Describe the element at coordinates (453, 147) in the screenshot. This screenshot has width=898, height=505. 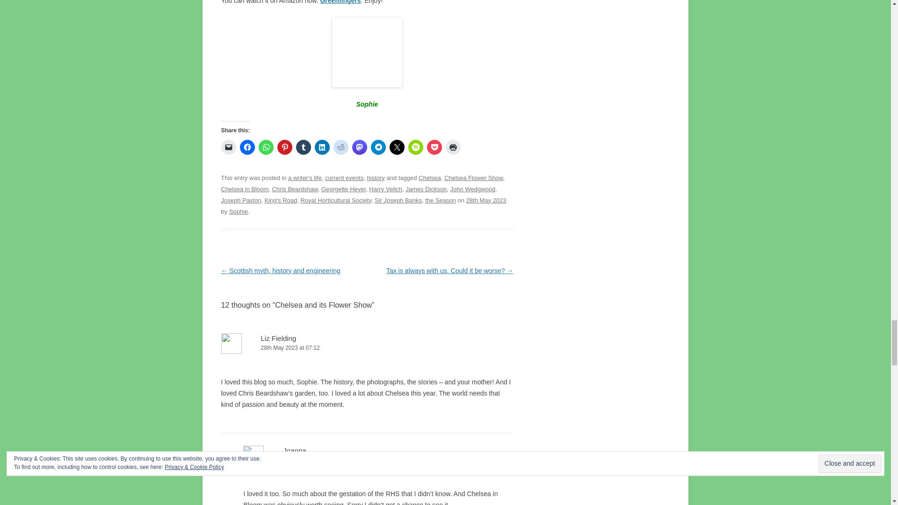
I see `Click to print` at that location.